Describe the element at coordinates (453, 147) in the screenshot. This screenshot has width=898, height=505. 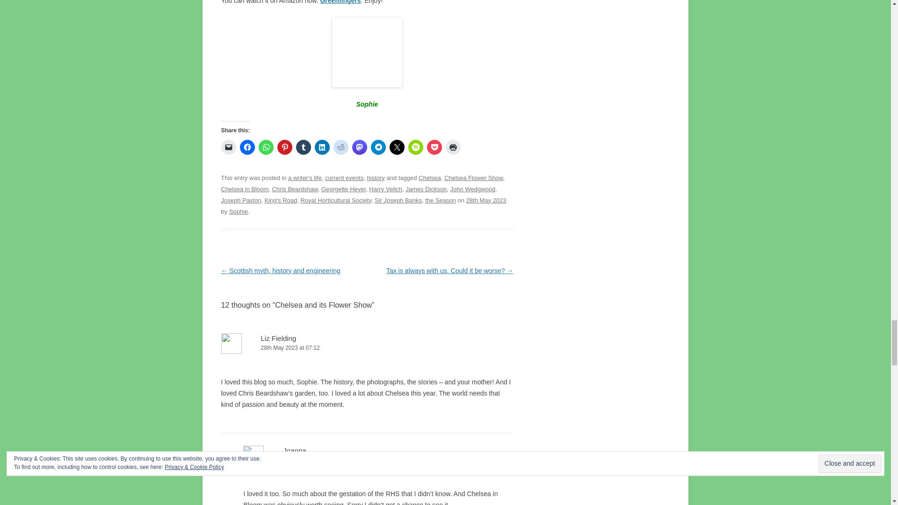
I see `Click to print` at that location.